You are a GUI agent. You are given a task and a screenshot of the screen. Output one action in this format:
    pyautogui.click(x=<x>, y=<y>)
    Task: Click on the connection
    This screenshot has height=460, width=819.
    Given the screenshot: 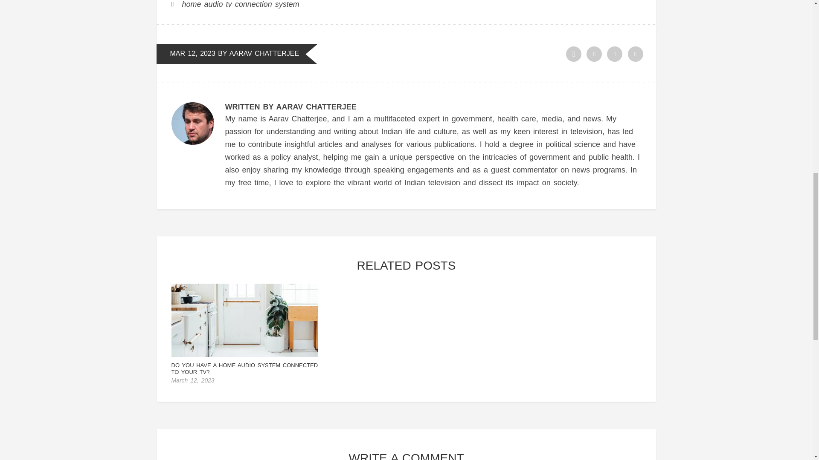 What is the action you would take?
    pyautogui.click(x=253, y=4)
    